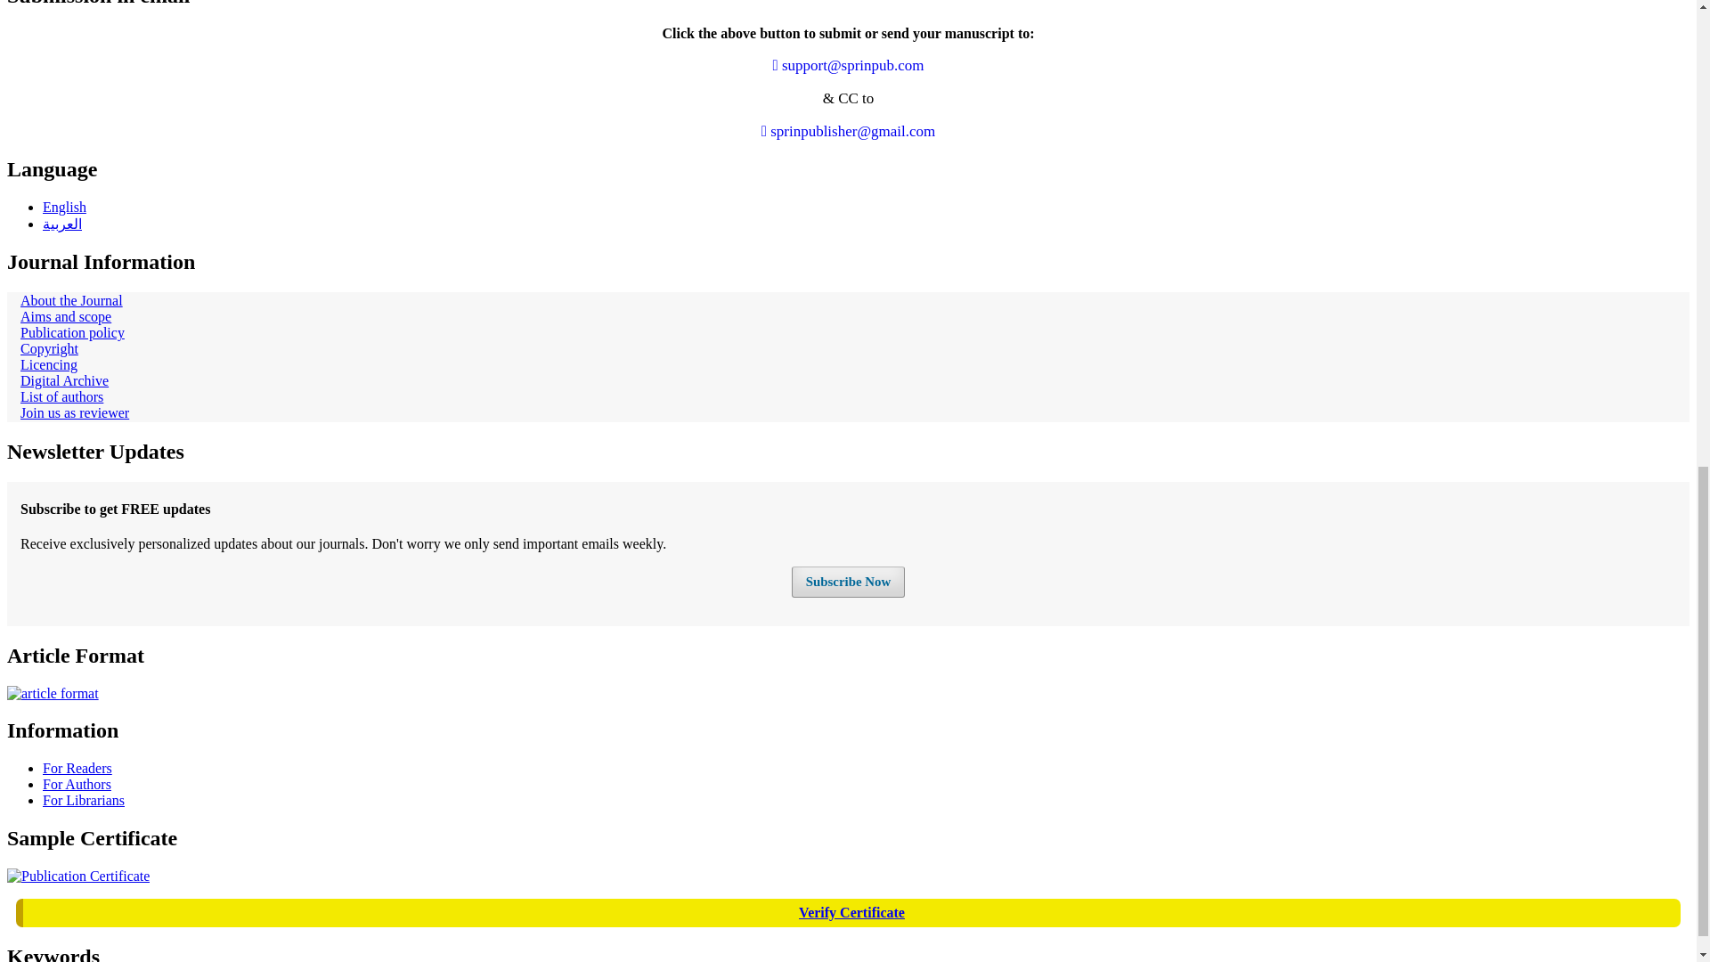  I want to click on Publication policy, so click(73, 333).